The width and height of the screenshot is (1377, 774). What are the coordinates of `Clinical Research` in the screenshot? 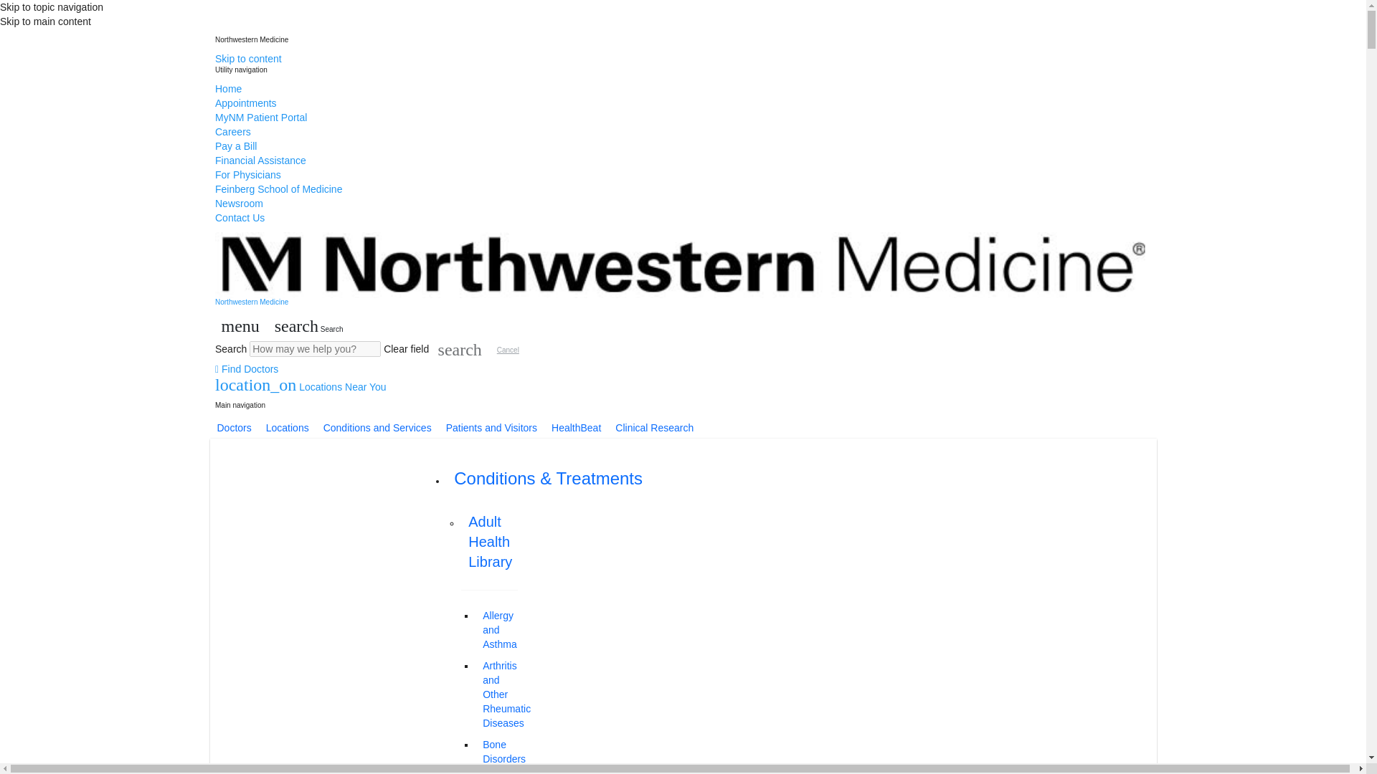 It's located at (654, 428).